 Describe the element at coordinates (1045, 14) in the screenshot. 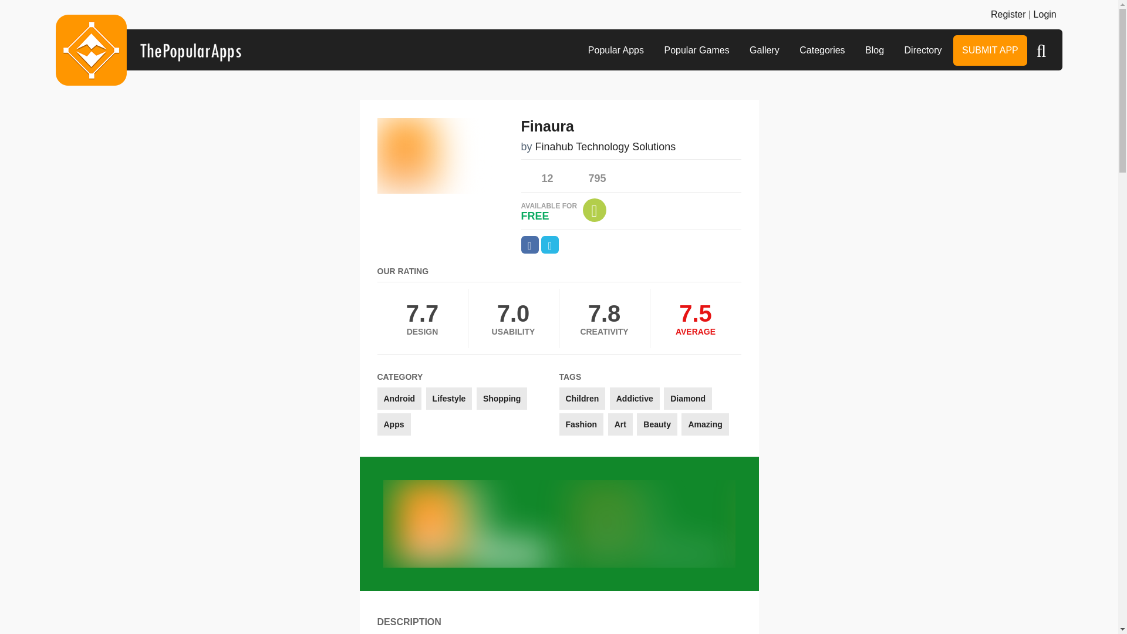

I see `Login` at that location.